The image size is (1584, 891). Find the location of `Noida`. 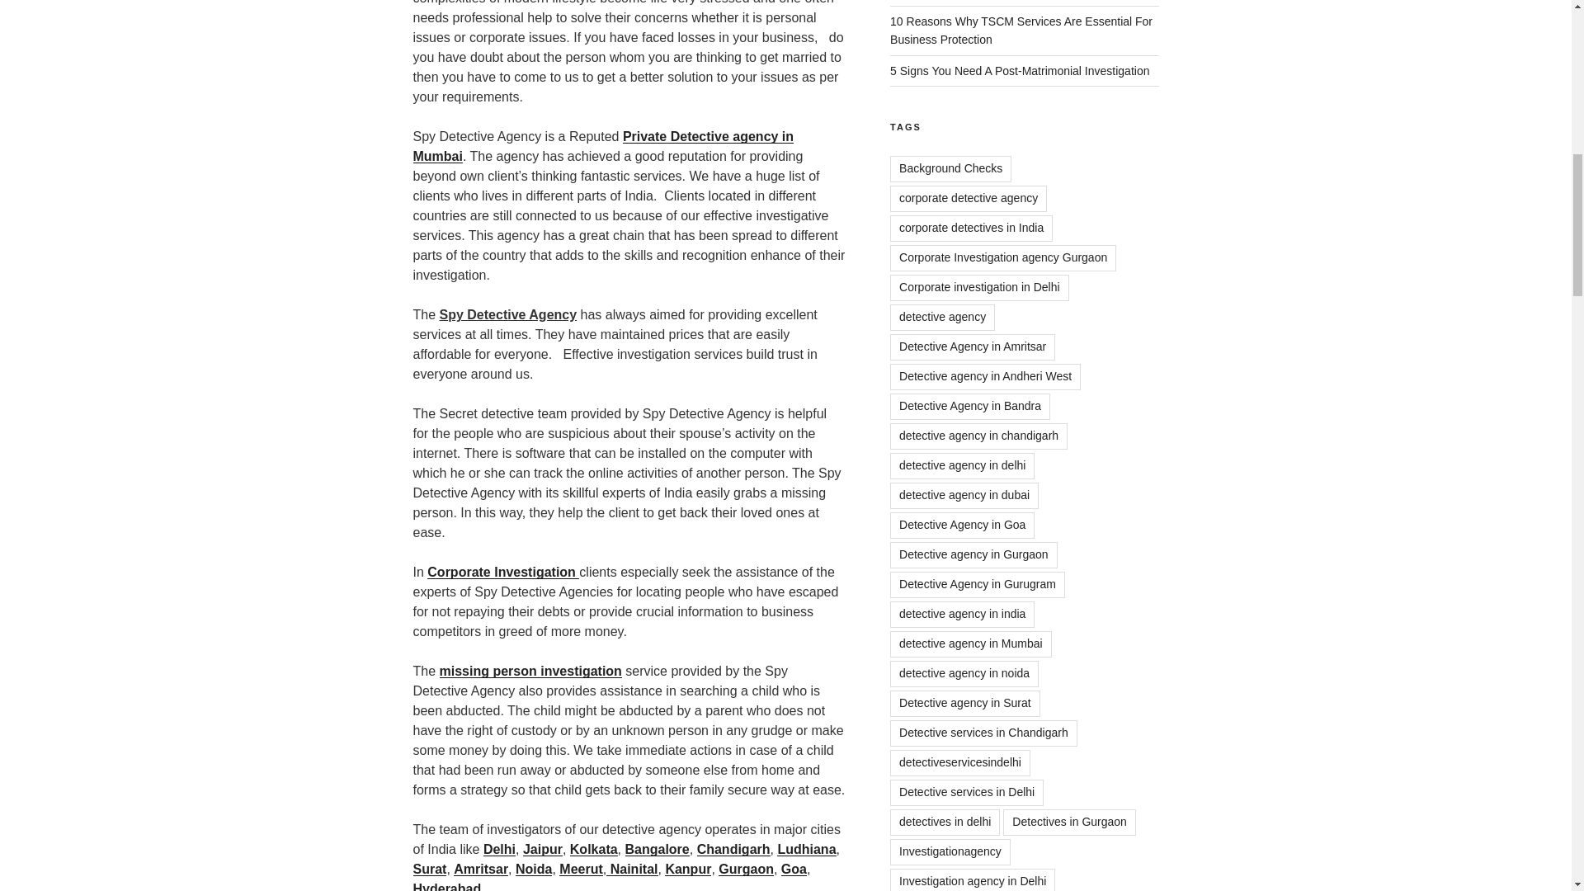

Noida is located at coordinates (533, 869).